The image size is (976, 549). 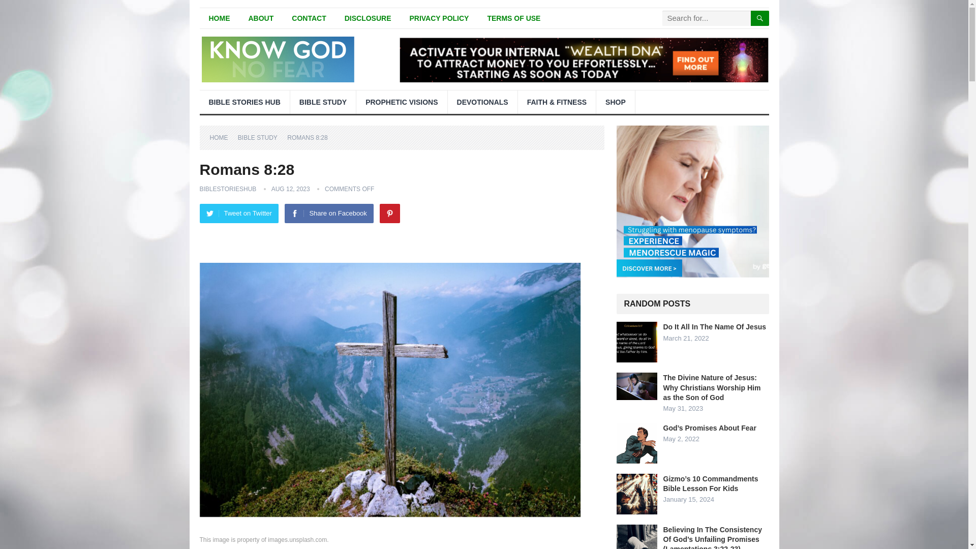 What do you see at coordinates (616, 102) in the screenshot?
I see `SHOP` at bounding box center [616, 102].